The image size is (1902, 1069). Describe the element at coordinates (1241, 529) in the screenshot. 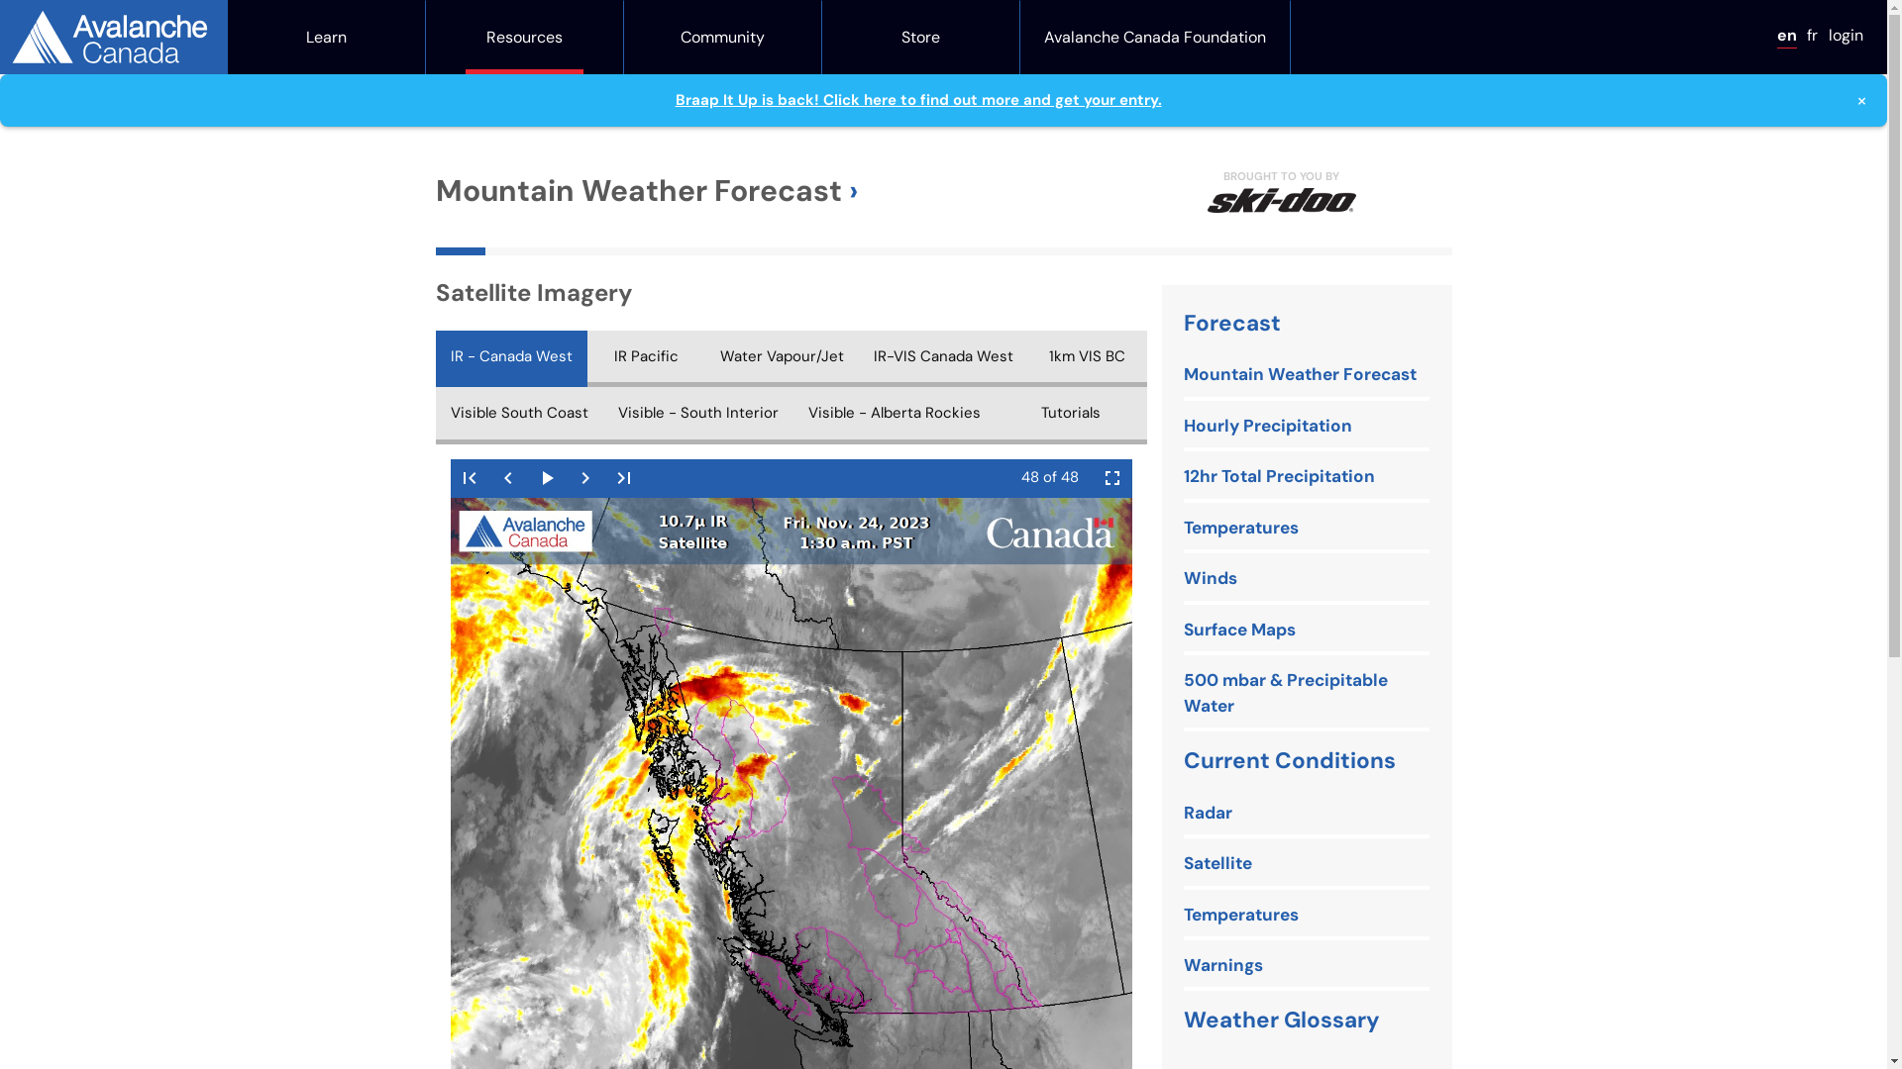

I see `Temperatures` at that location.